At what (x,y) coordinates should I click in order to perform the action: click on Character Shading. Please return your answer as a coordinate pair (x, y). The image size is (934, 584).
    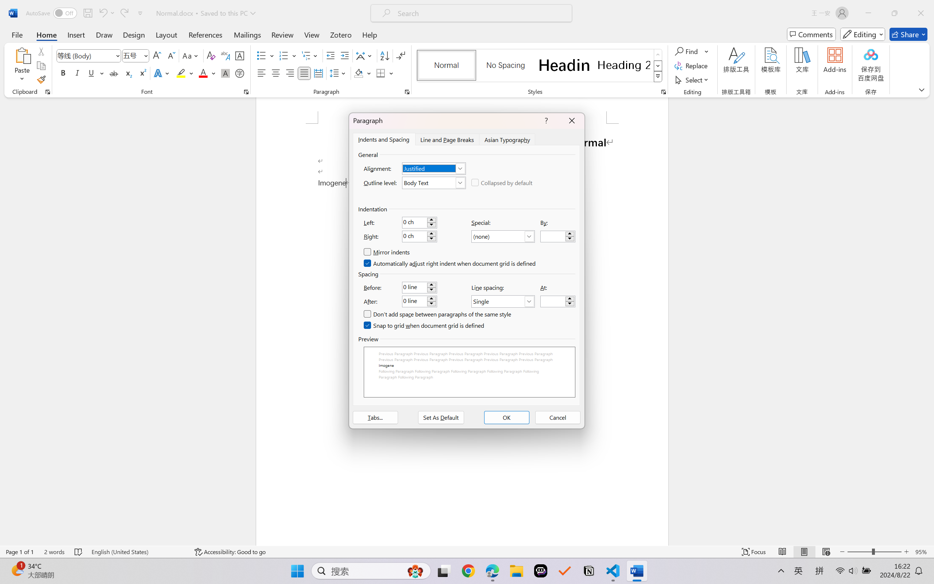
    Looking at the image, I should click on (225, 73).